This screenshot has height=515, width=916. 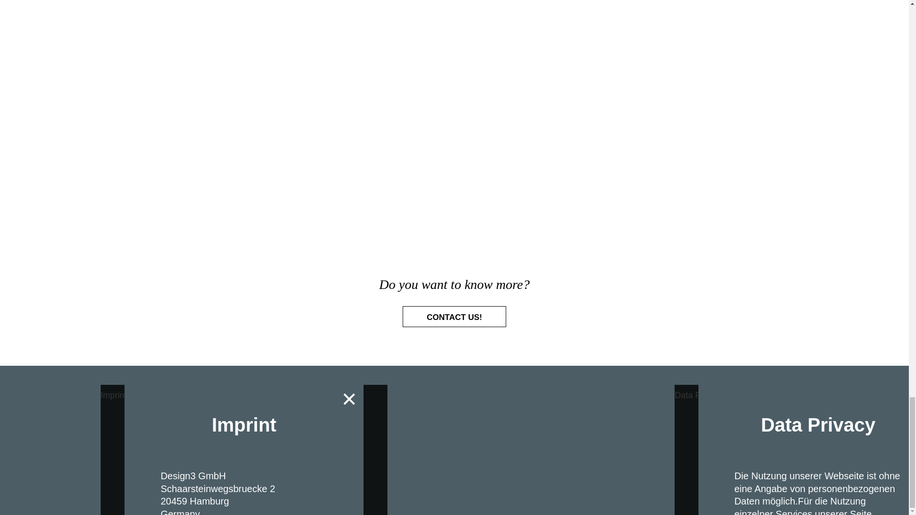 I want to click on CONTACT US!, so click(x=454, y=317).